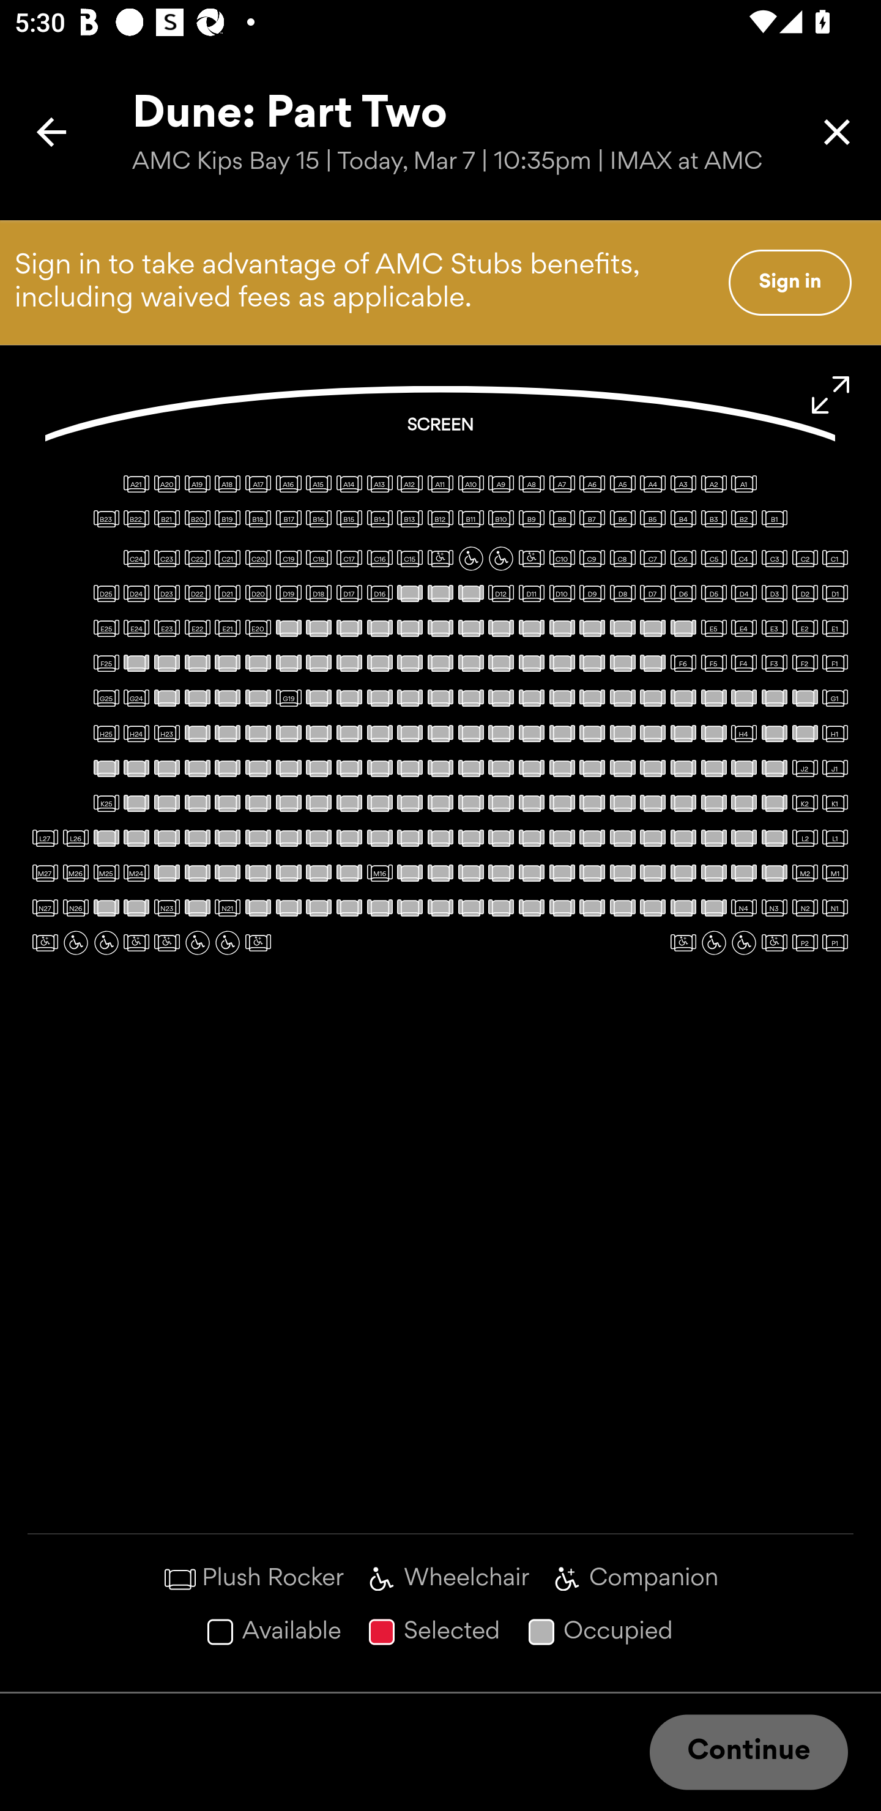 The image size is (881, 1811). I want to click on M24, Regular seat, available, so click(136, 872).